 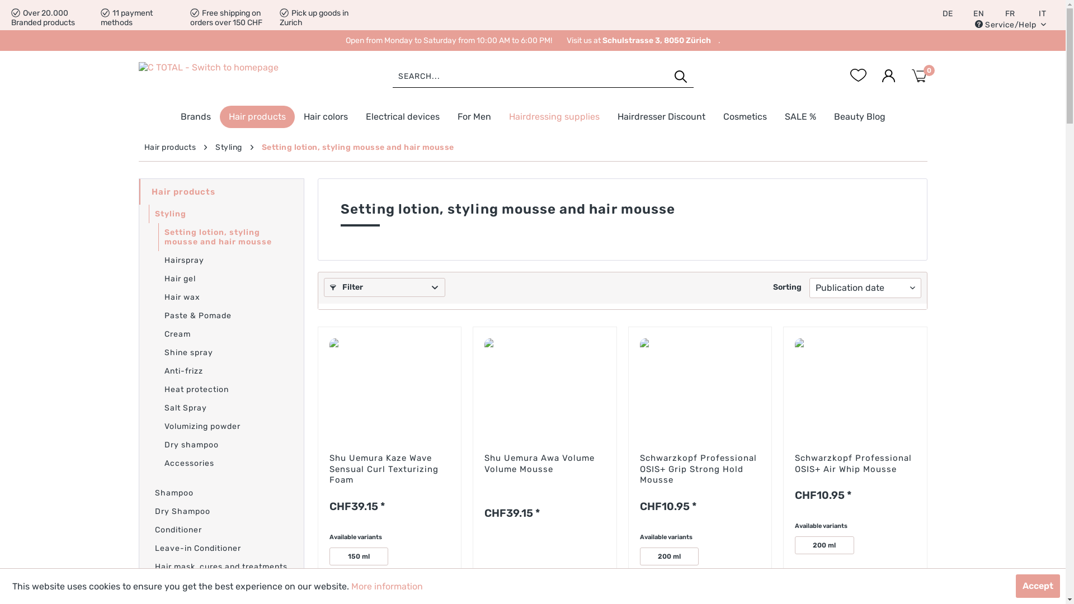 I want to click on Schwarzkopf Professional OSIS+ Air Whip Mousse, so click(x=855, y=386).